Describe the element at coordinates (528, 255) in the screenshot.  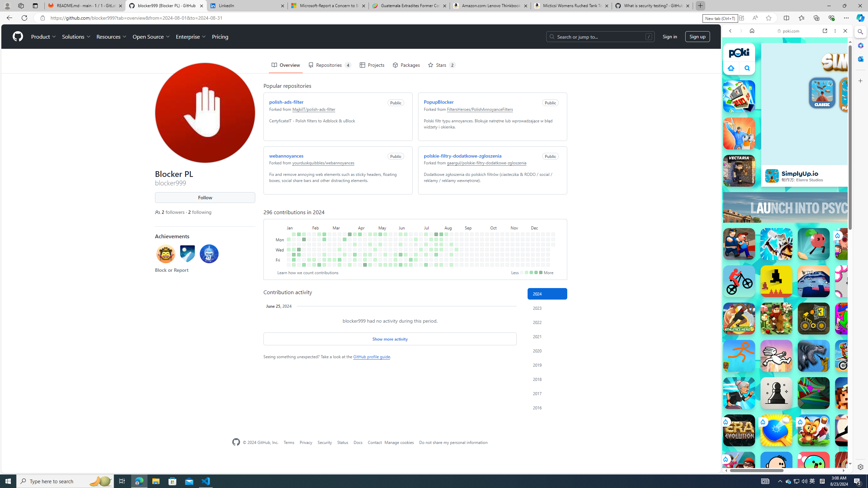
I see `No contributions on November 28th.` at that location.